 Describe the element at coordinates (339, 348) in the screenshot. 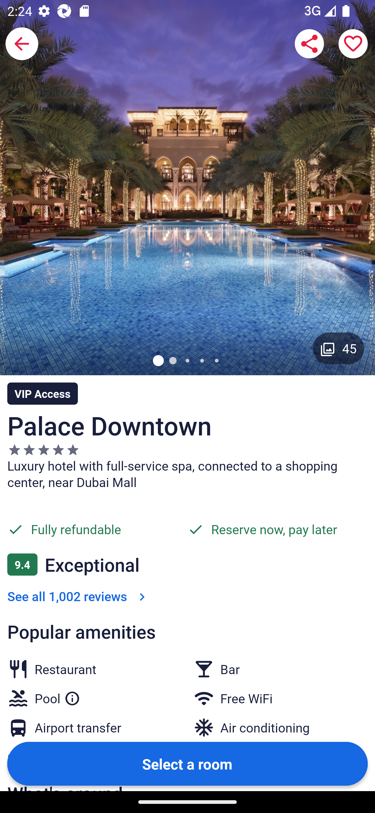

I see `Gallery button with 45 images` at that location.